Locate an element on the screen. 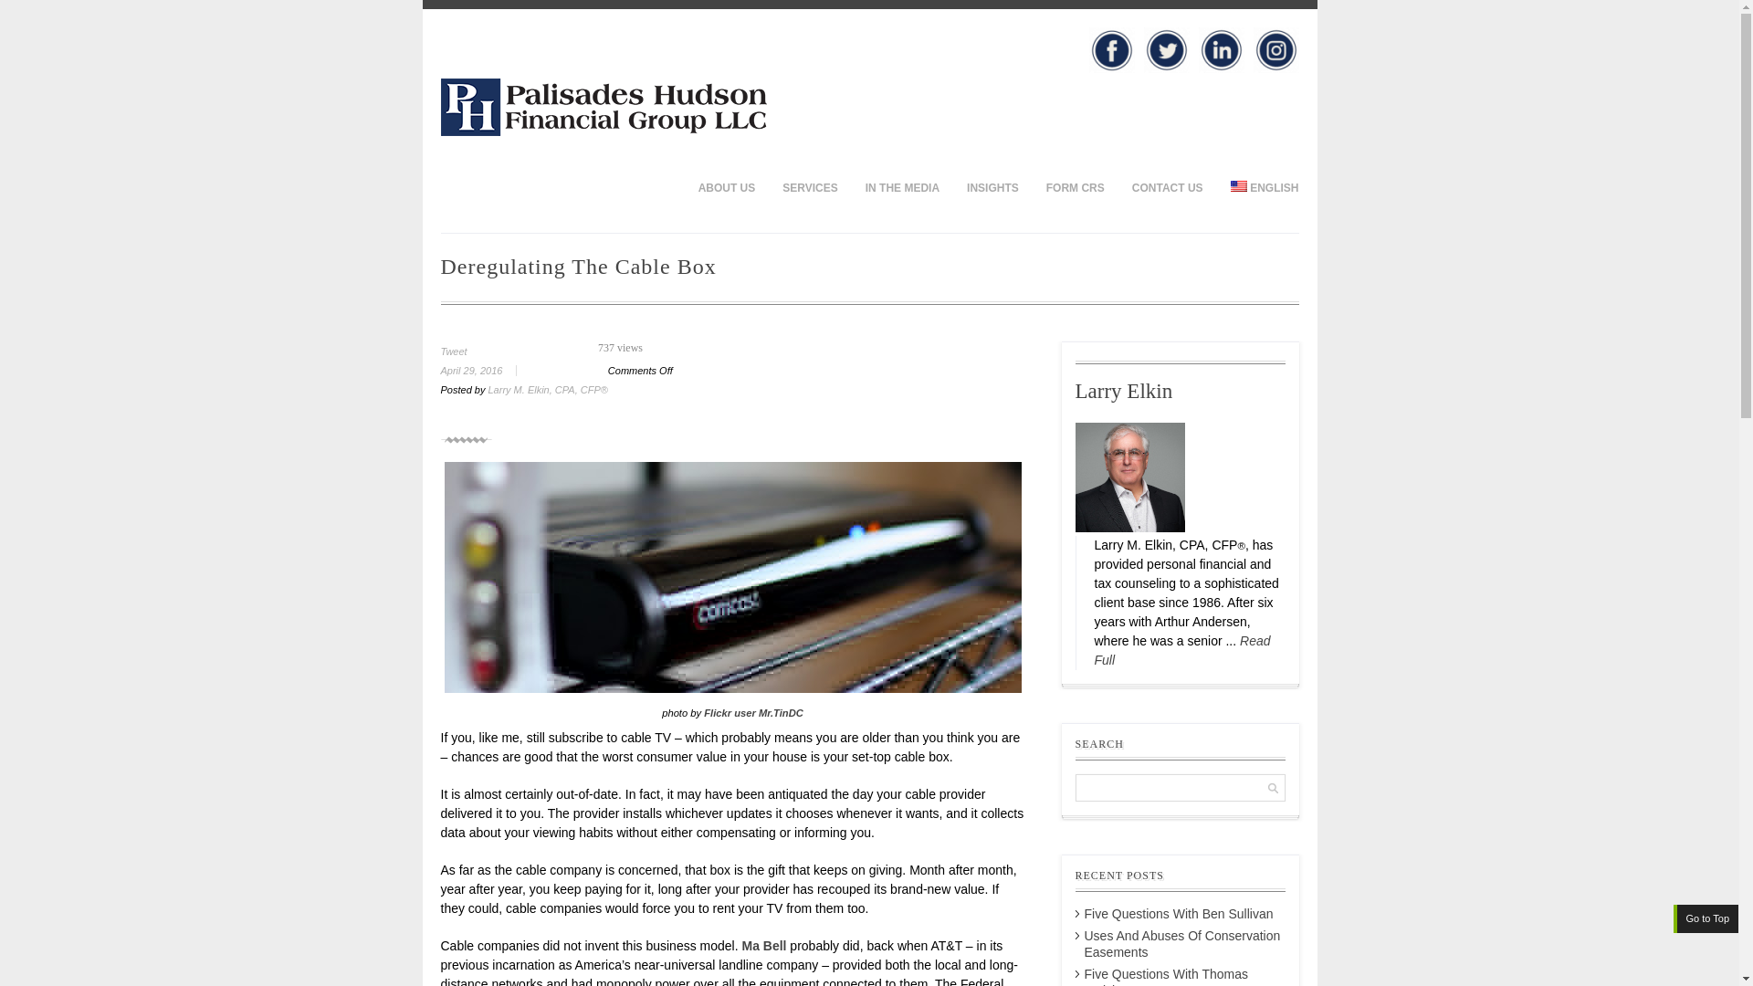 The height and width of the screenshot is (986, 1753). ABOUT US is located at coordinates (727, 187).